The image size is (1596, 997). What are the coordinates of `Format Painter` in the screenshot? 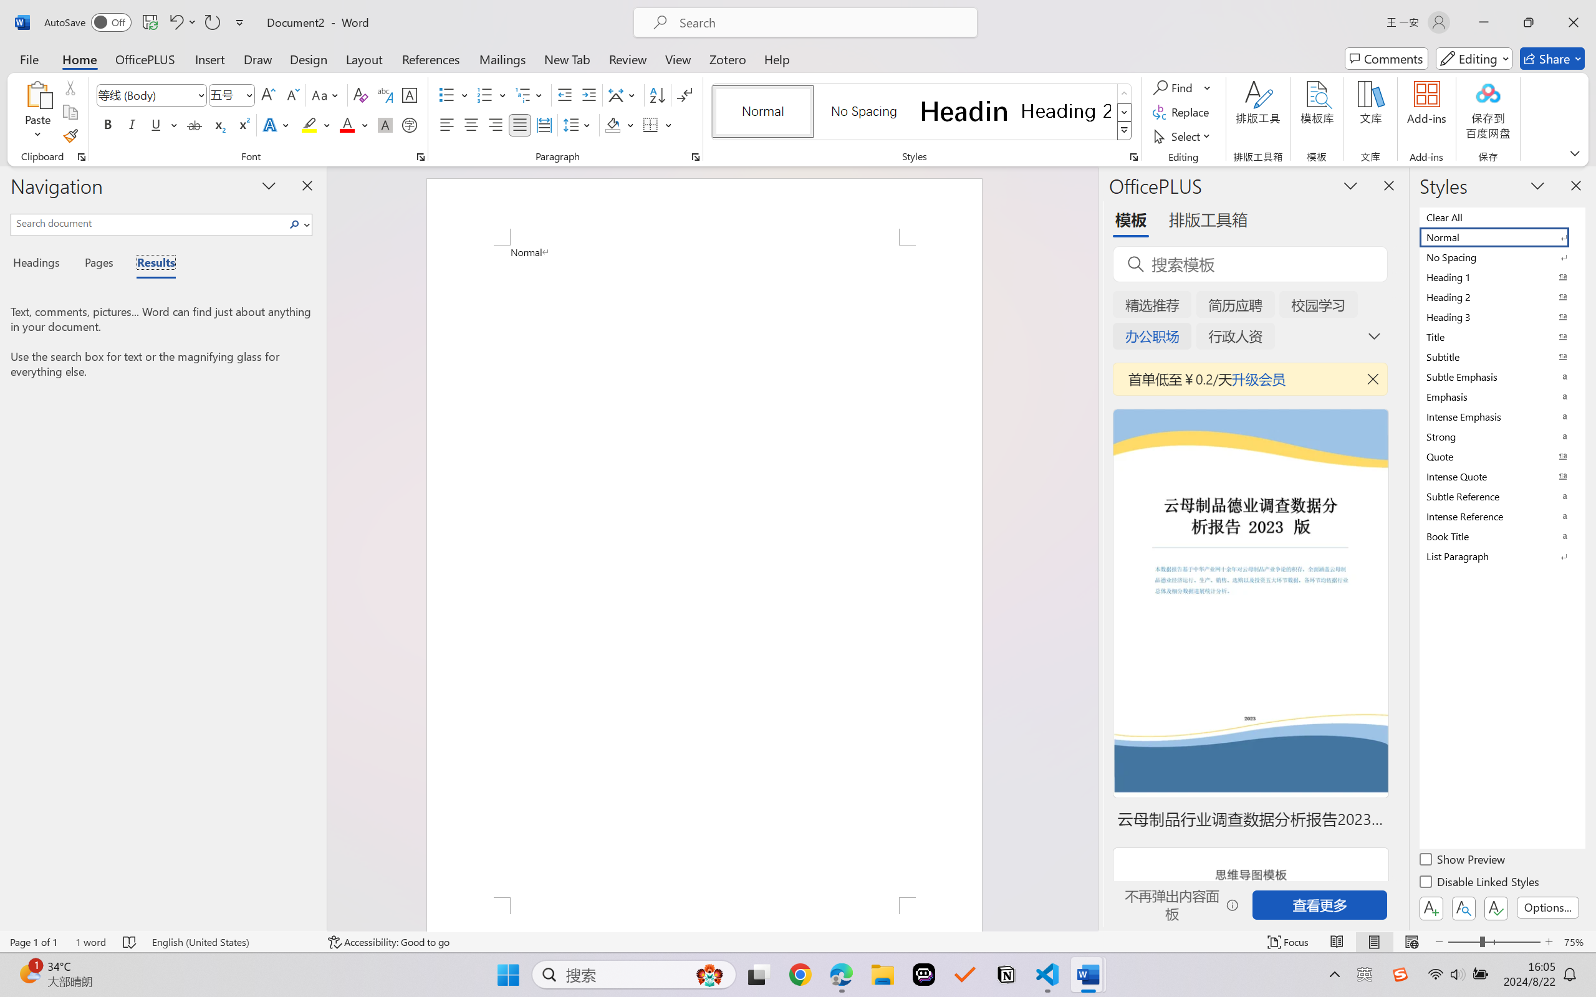 It's located at (70, 136).